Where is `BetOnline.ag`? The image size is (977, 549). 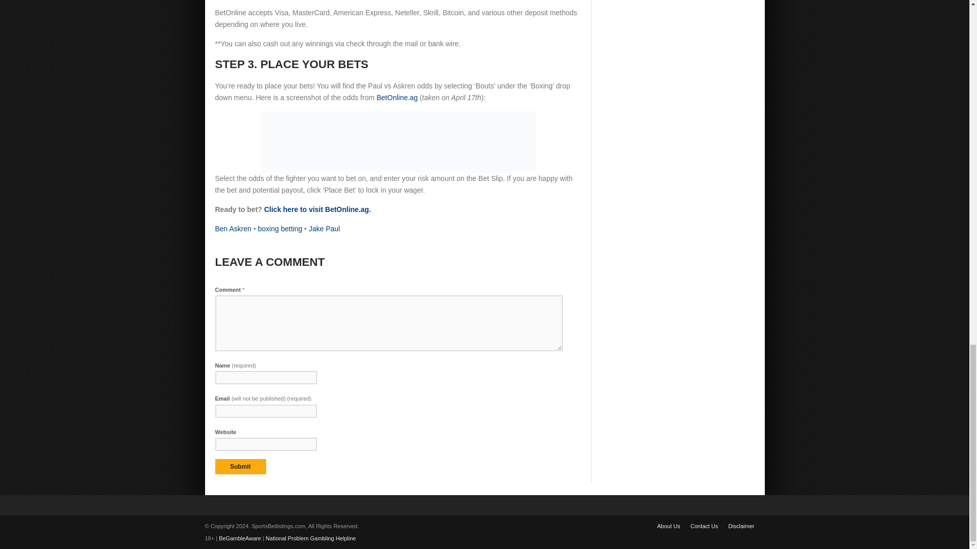 BetOnline.ag is located at coordinates (397, 97).